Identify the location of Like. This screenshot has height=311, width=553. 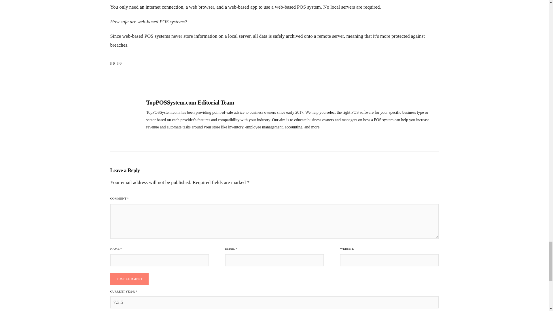
(113, 63).